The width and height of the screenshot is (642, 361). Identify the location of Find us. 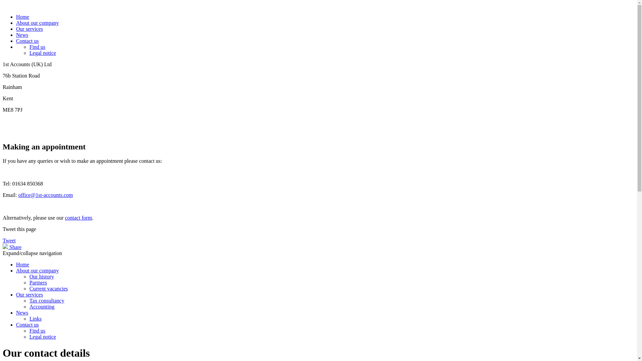
(37, 331).